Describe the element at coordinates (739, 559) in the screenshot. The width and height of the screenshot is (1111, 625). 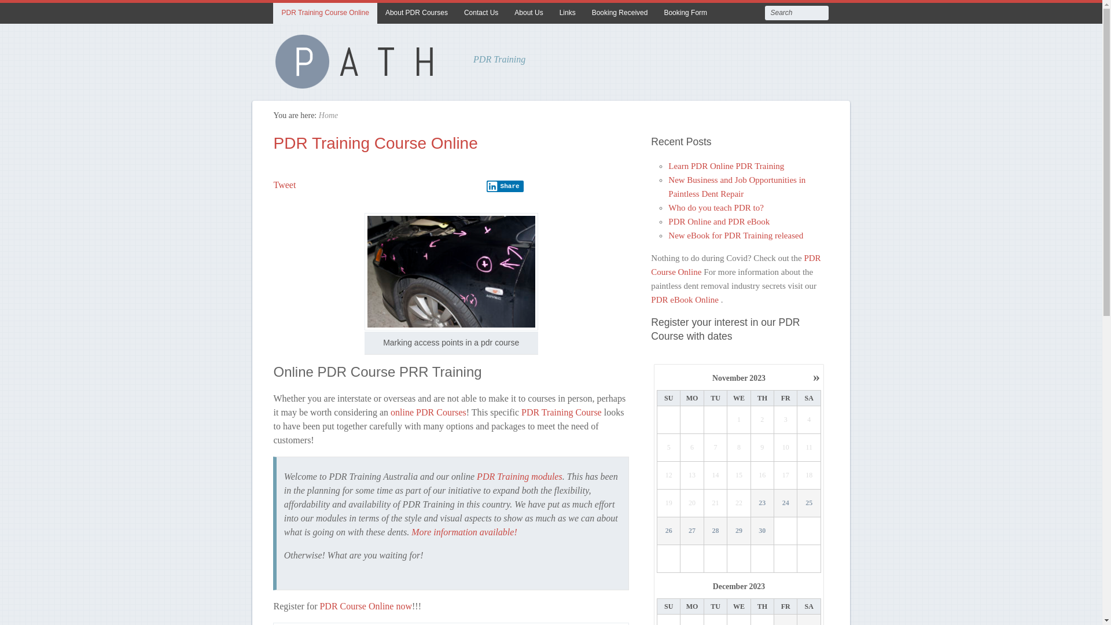
I see ` ` at that location.